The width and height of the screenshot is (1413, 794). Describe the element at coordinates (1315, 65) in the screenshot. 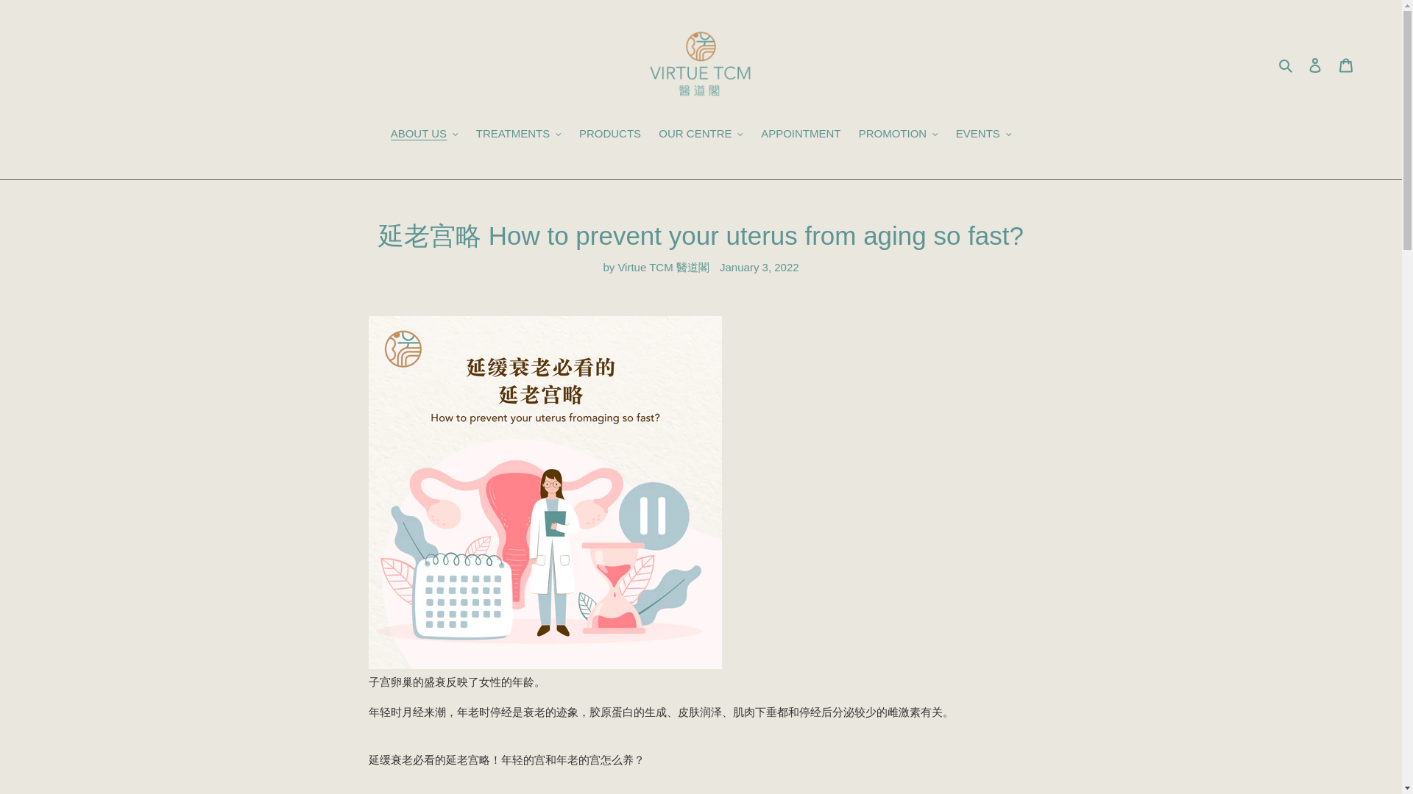

I see `Log in` at that location.